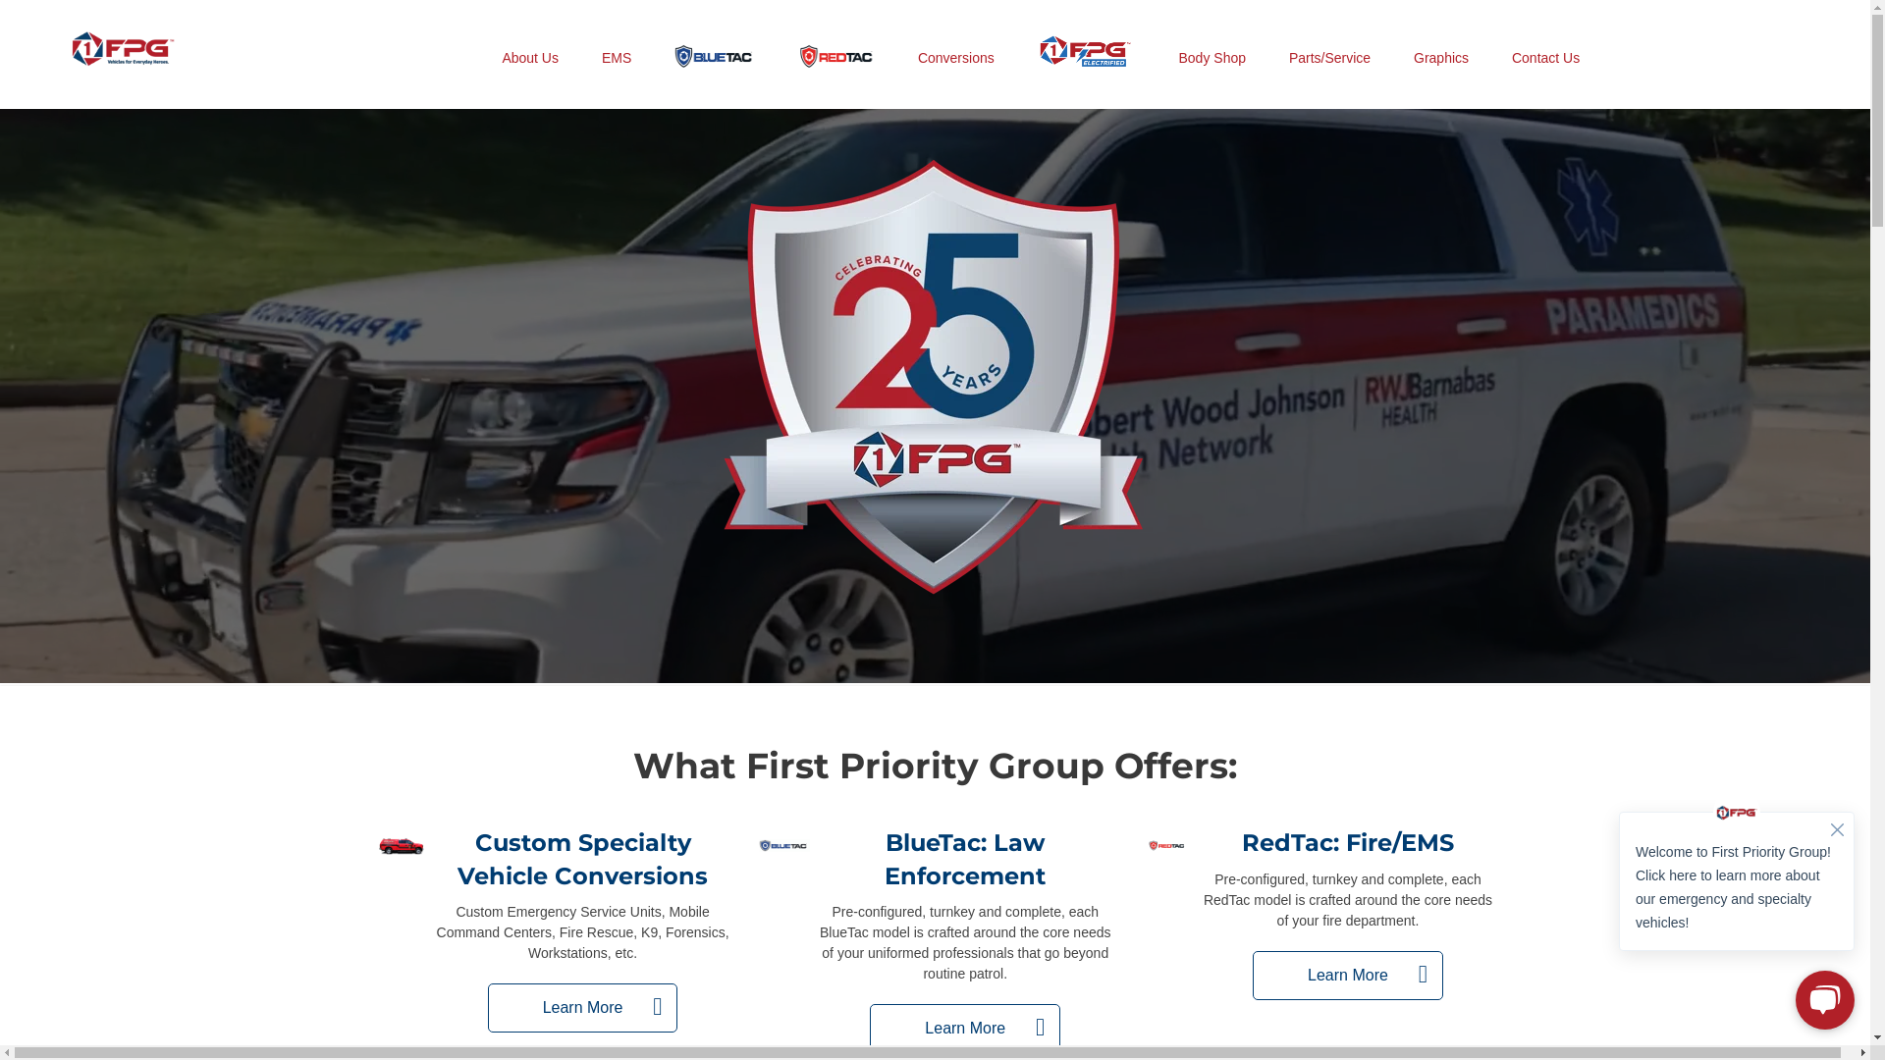 The width and height of the screenshot is (1885, 1060). Describe the element at coordinates (1348, 842) in the screenshot. I see `RedTac: Fire/EMS` at that location.